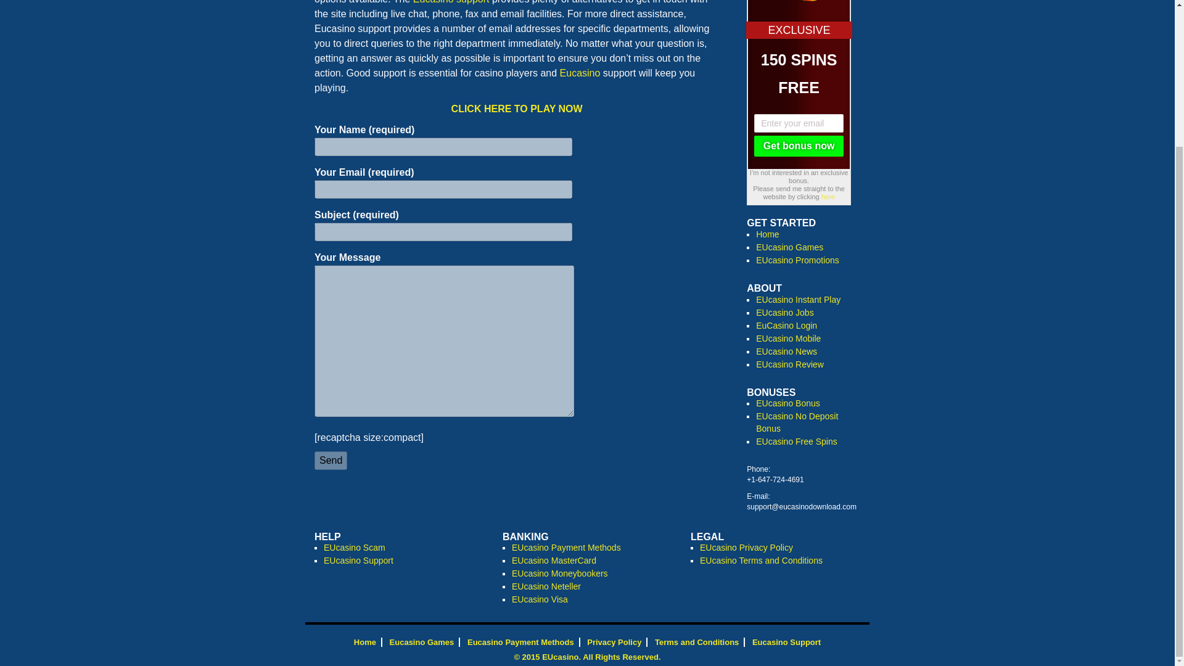 Image resolution: width=1184 pixels, height=666 pixels. What do you see at coordinates (789, 247) in the screenshot?
I see `EUcasino Games` at bounding box center [789, 247].